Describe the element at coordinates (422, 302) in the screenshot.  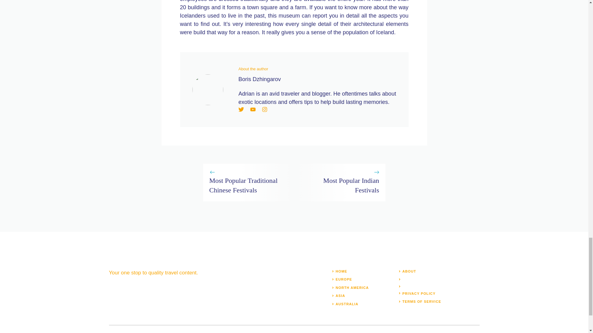
I see `TERMS OF SERVICE` at that location.